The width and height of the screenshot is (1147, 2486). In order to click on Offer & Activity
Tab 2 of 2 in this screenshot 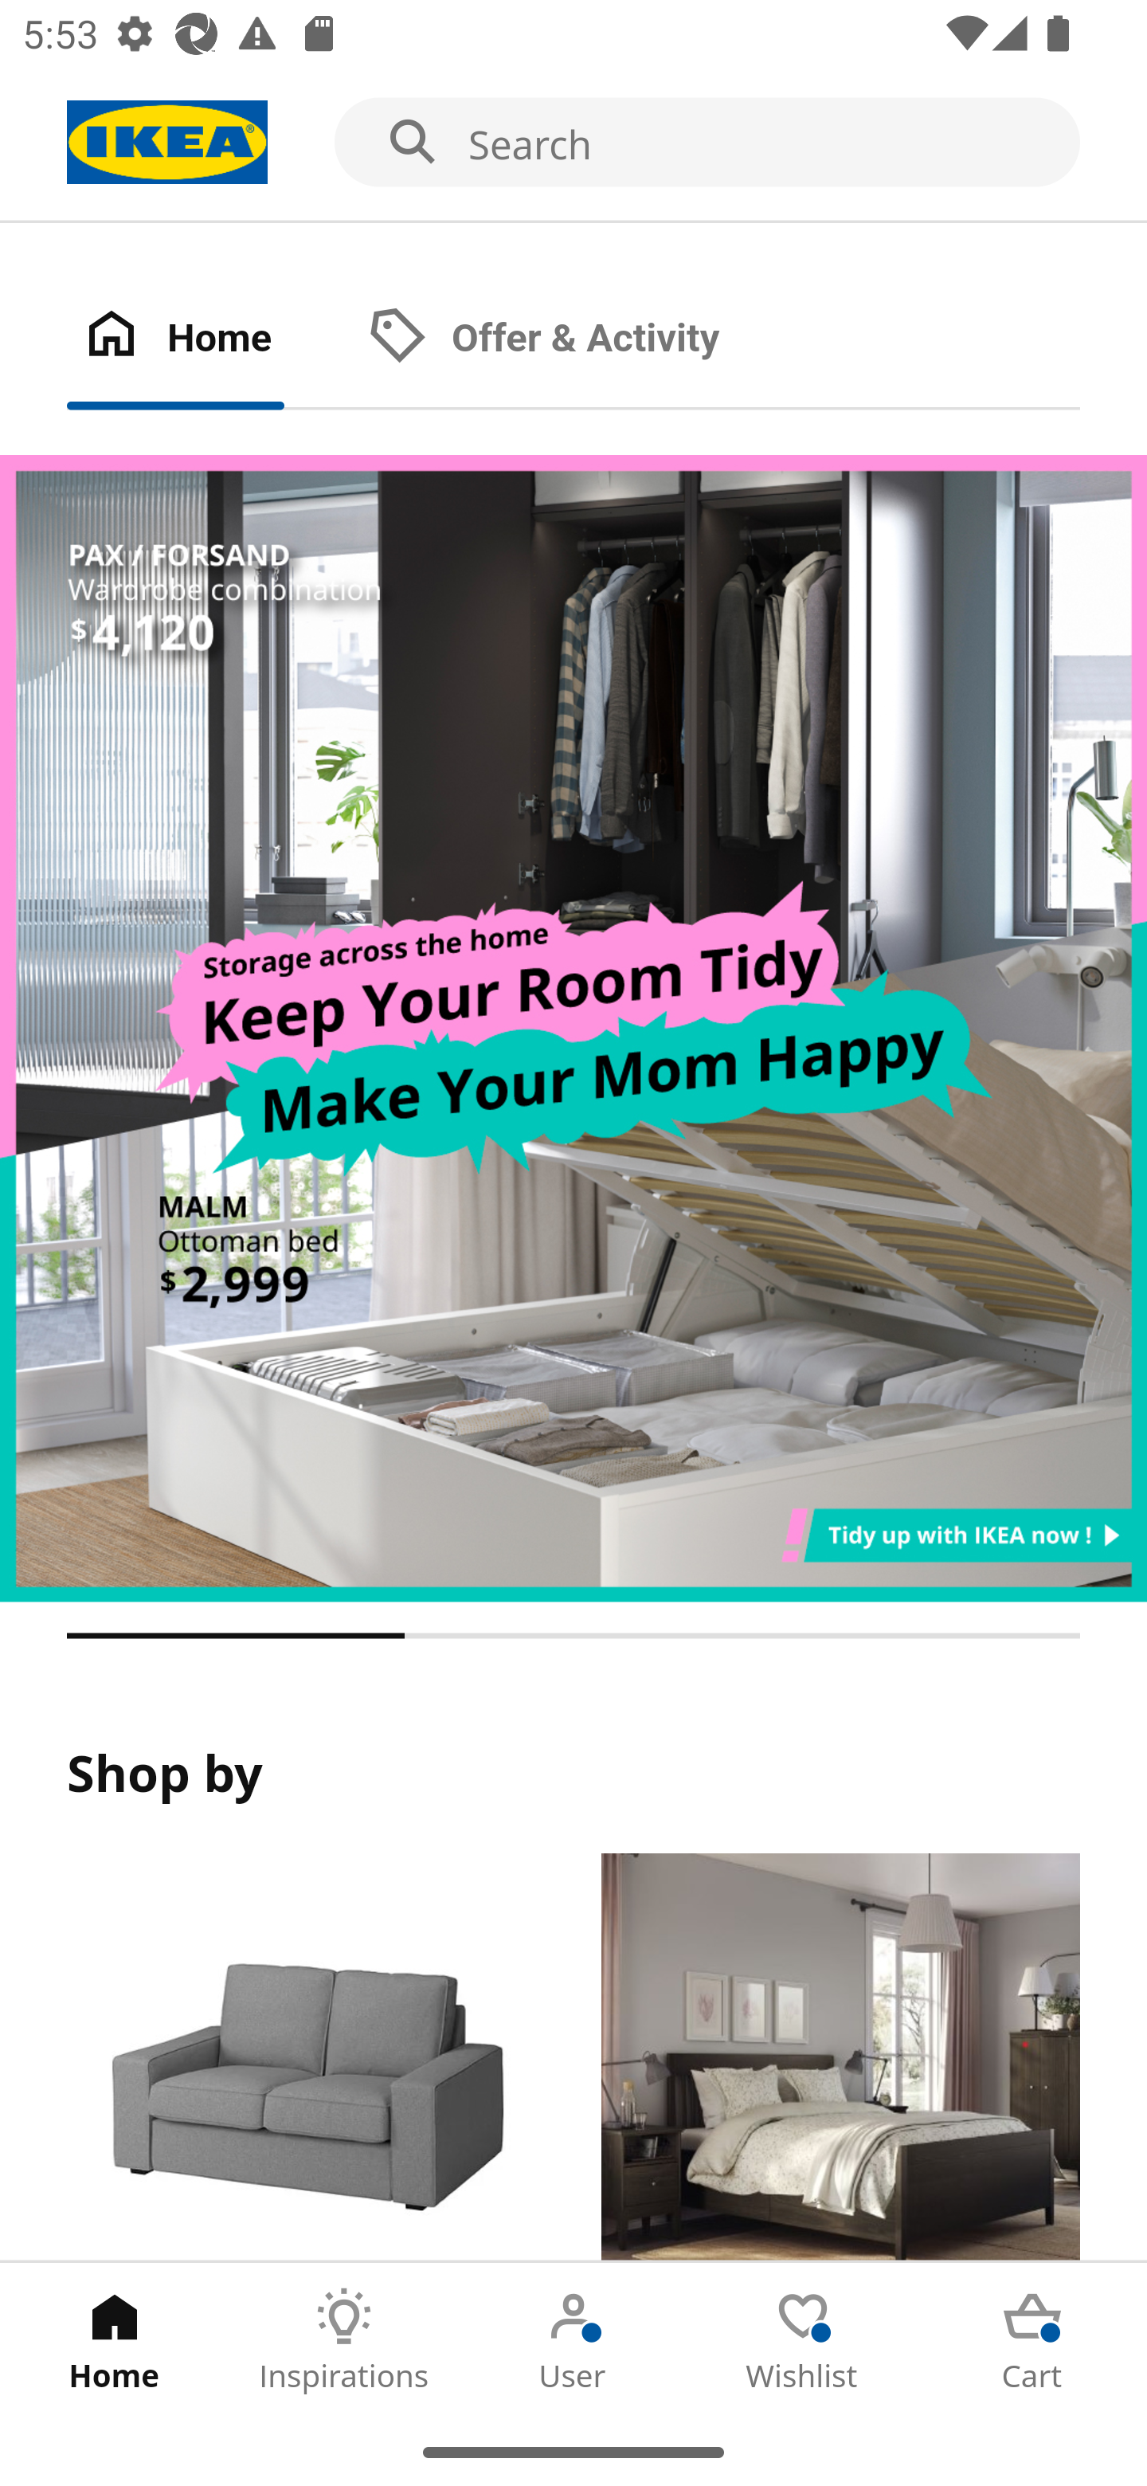, I will do `click(575, 339)`.